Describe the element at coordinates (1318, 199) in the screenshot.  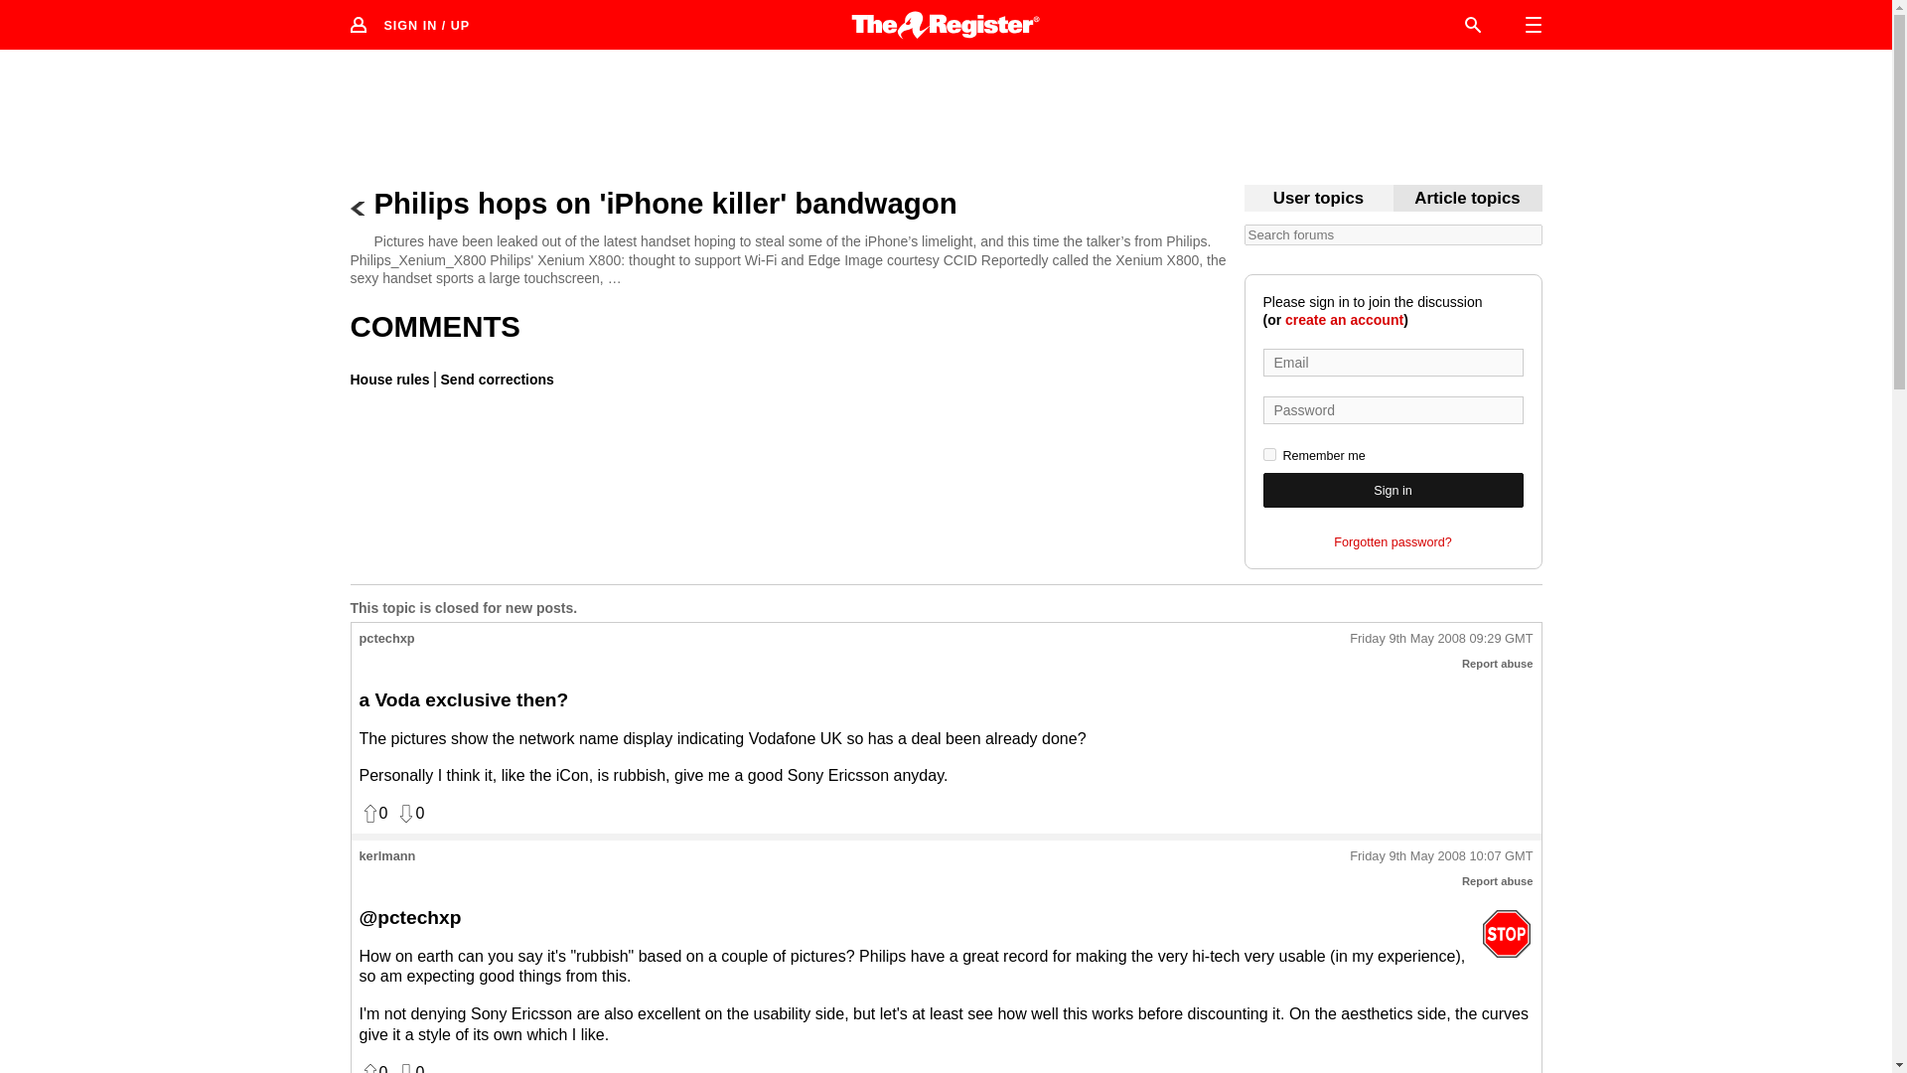
I see `Commentards, Commentards, Commentards` at that location.